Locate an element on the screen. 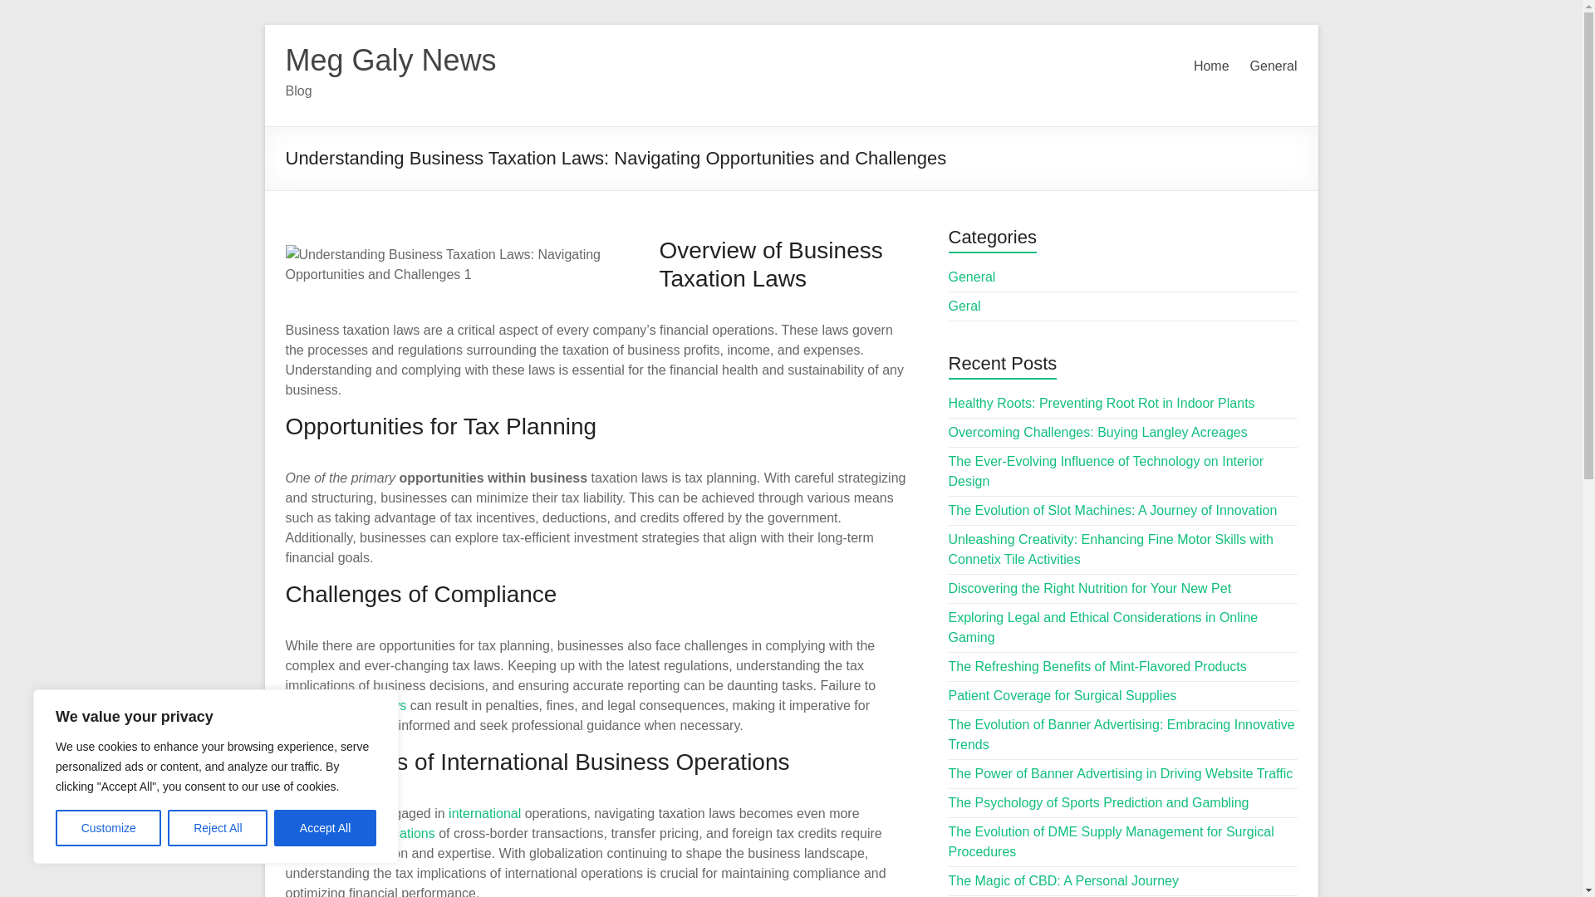 This screenshot has width=1595, height=897. General is located at coordinates (972, 277).